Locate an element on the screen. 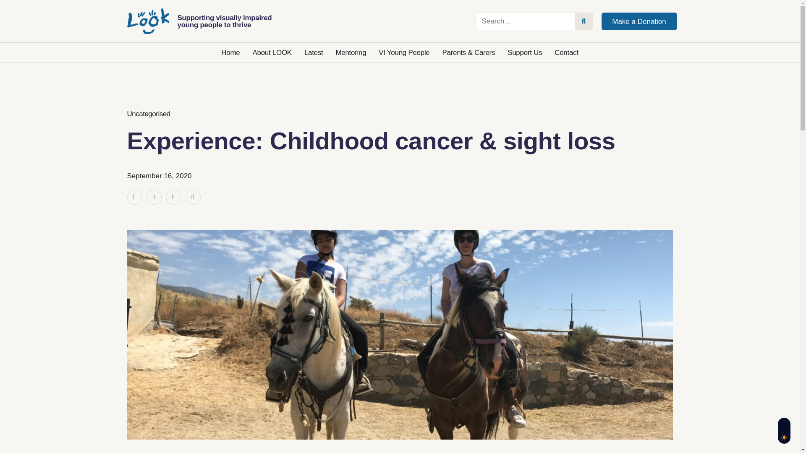 Image resolution: width=806 pixels, height=453 pixels. Contact is located at coordinates (566, 53).